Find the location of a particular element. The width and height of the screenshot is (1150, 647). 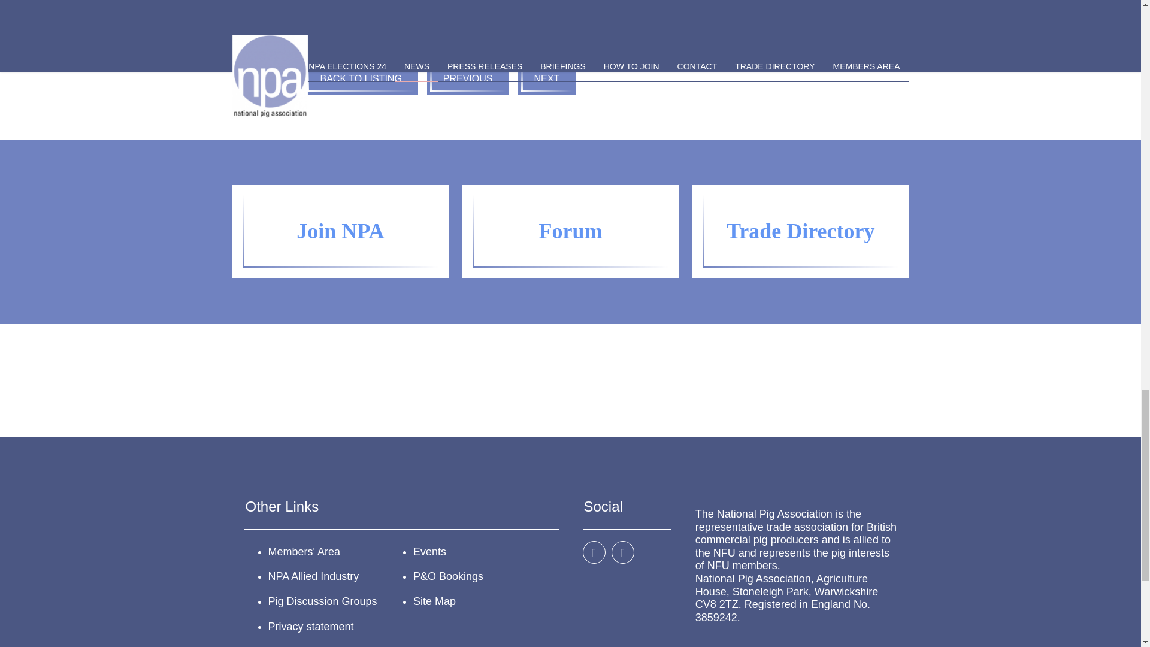

BACK TO LISTING is located at coordinates (361, 78).